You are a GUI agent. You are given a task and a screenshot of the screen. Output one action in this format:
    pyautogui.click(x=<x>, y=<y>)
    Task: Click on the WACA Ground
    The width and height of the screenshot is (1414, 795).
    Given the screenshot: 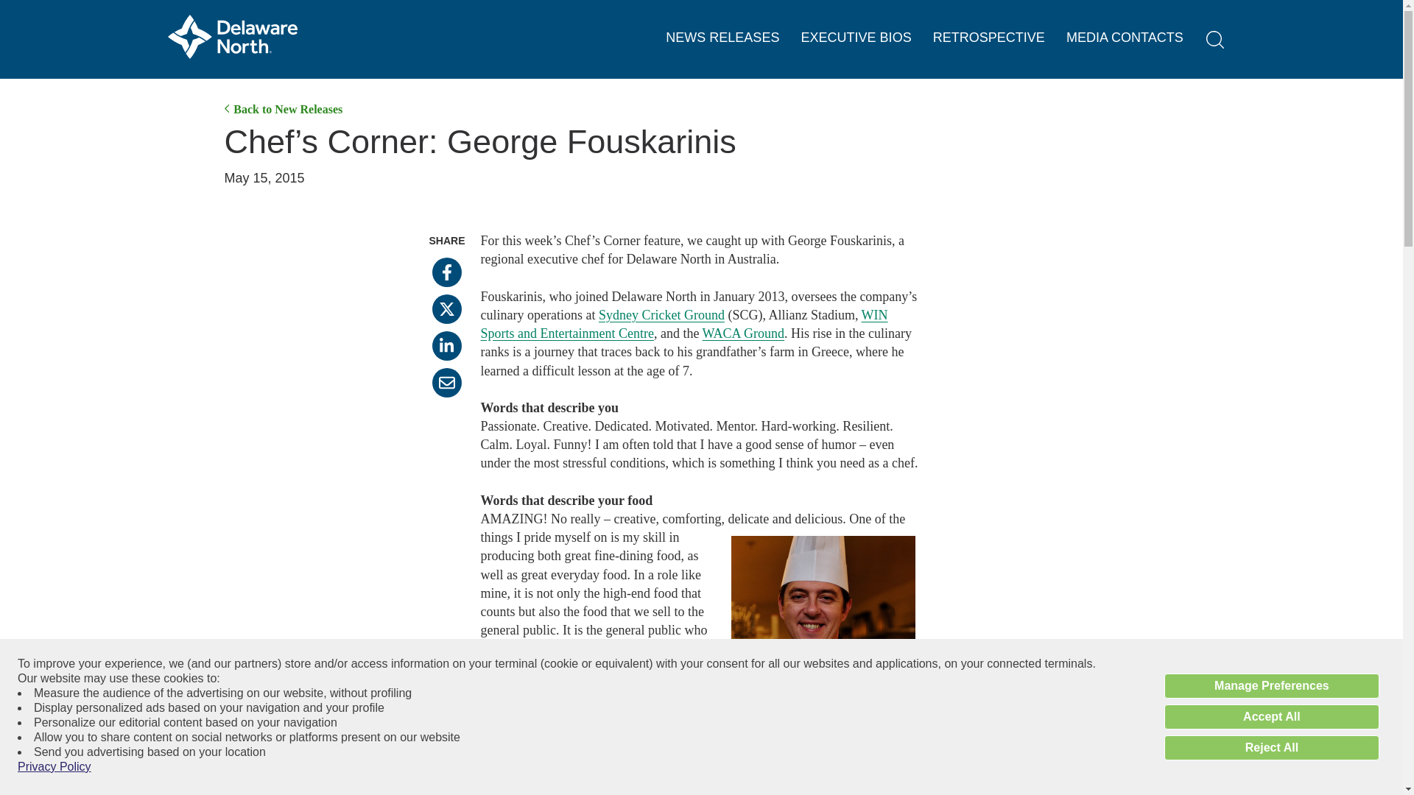 What is the action you would take?
    pyautogui.click(x=744, y=333)
    